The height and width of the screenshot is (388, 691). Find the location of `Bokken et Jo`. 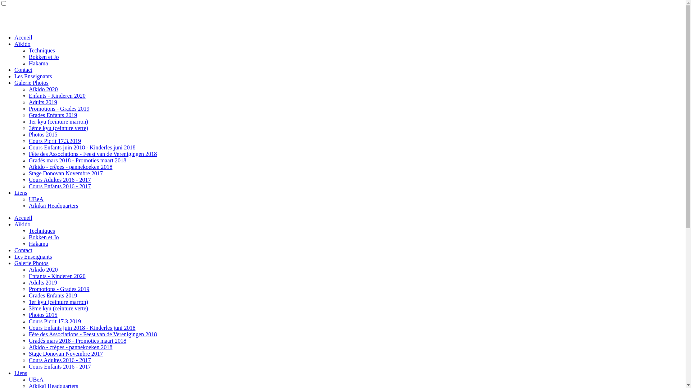

Bokken et Jo is located at coordinates (44, 237).